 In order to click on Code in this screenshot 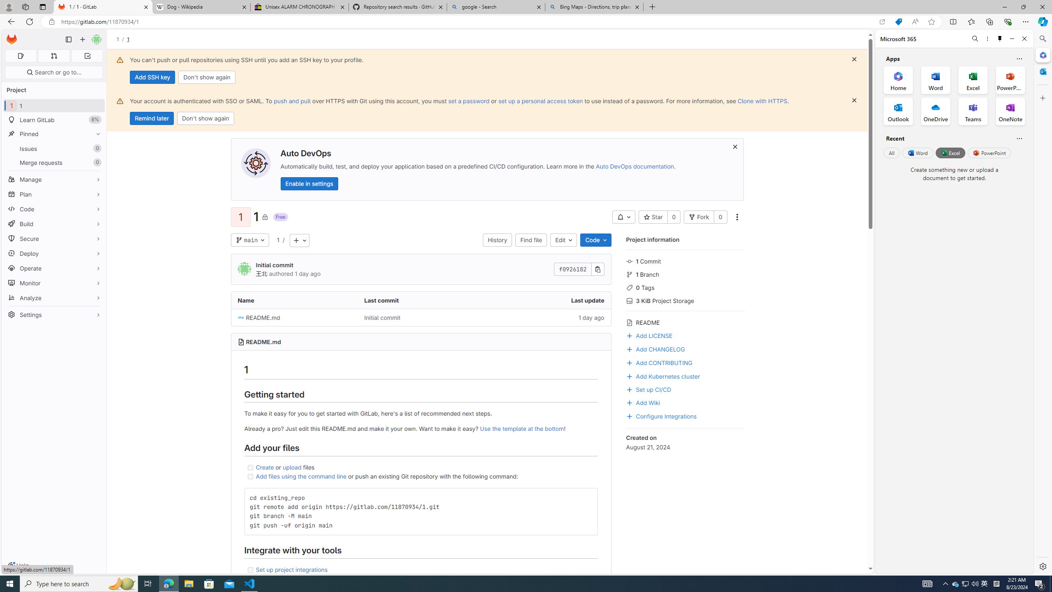, I will do `click(54, 209)`.